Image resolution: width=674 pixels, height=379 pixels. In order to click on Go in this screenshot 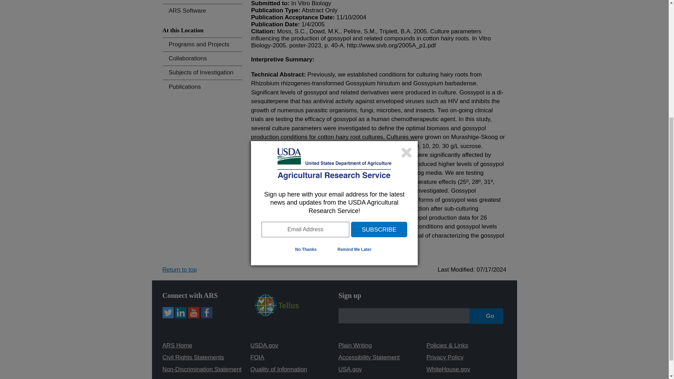, I will do `click(487, 316)`.